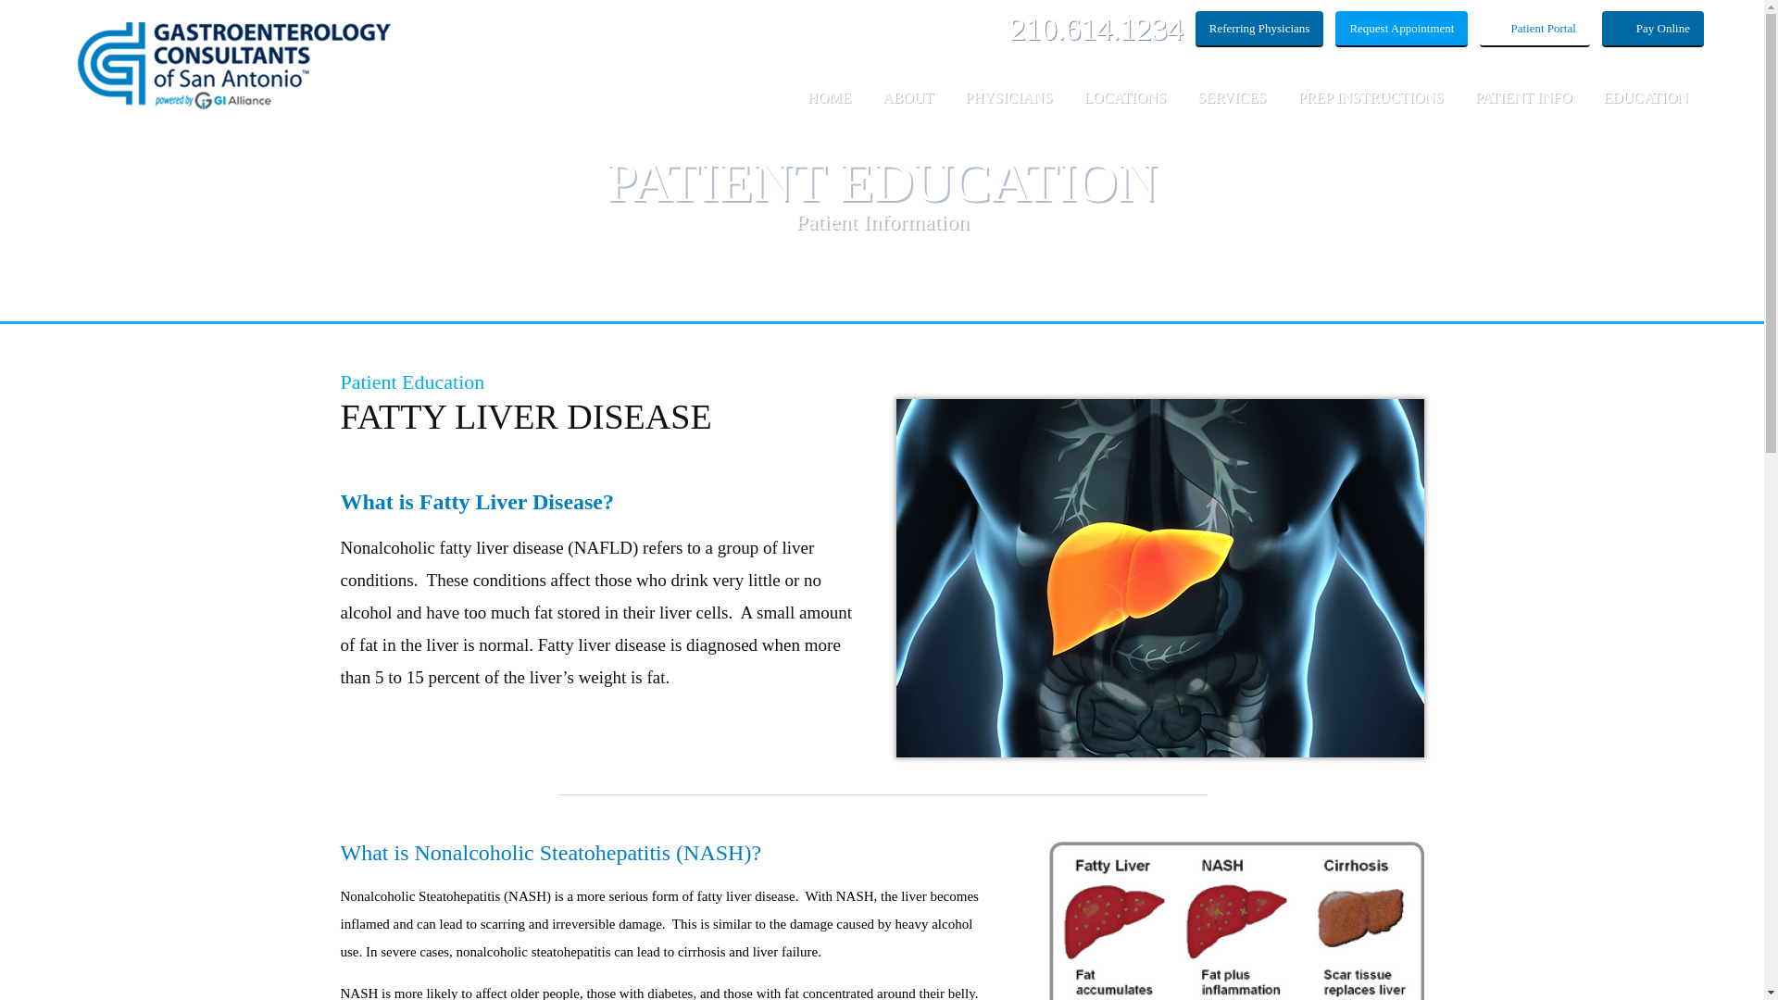  Describe the element at coordinates (1124, 109) in the screenshot. I see `LOCATIONS` at that location.